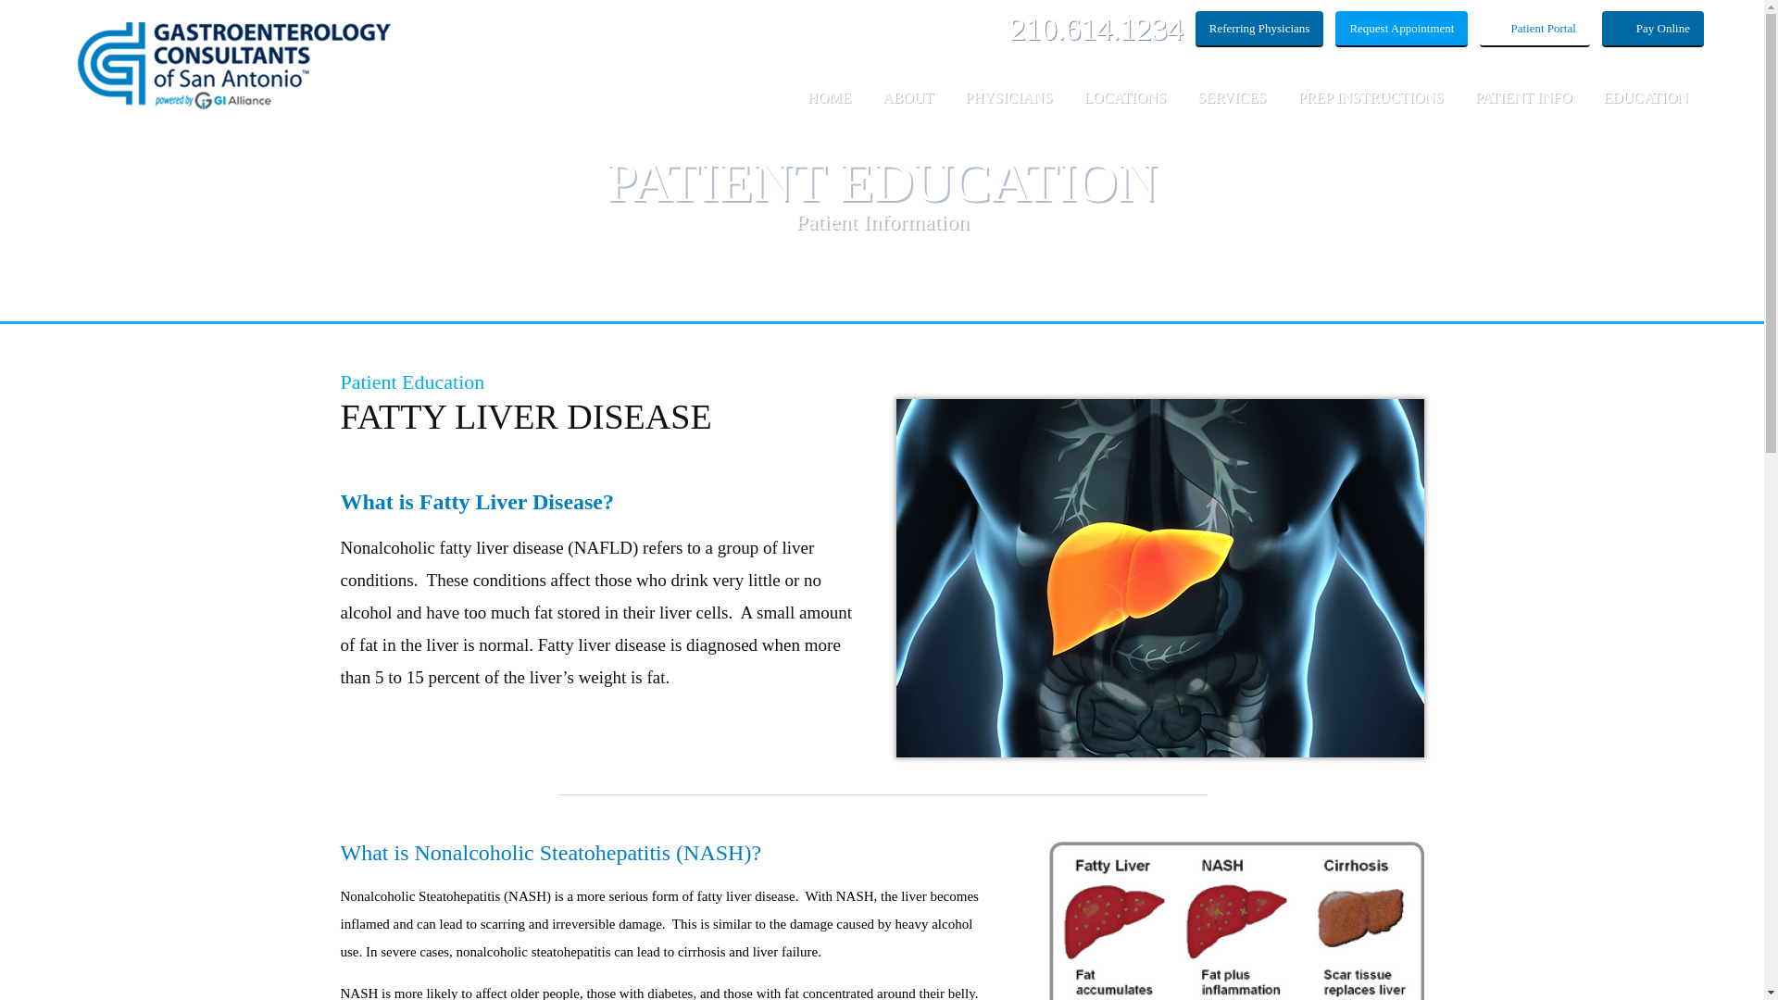  Describe the element at coordinates (1124, 109) in the screenshot. I see `LOCATIONS` at that location.